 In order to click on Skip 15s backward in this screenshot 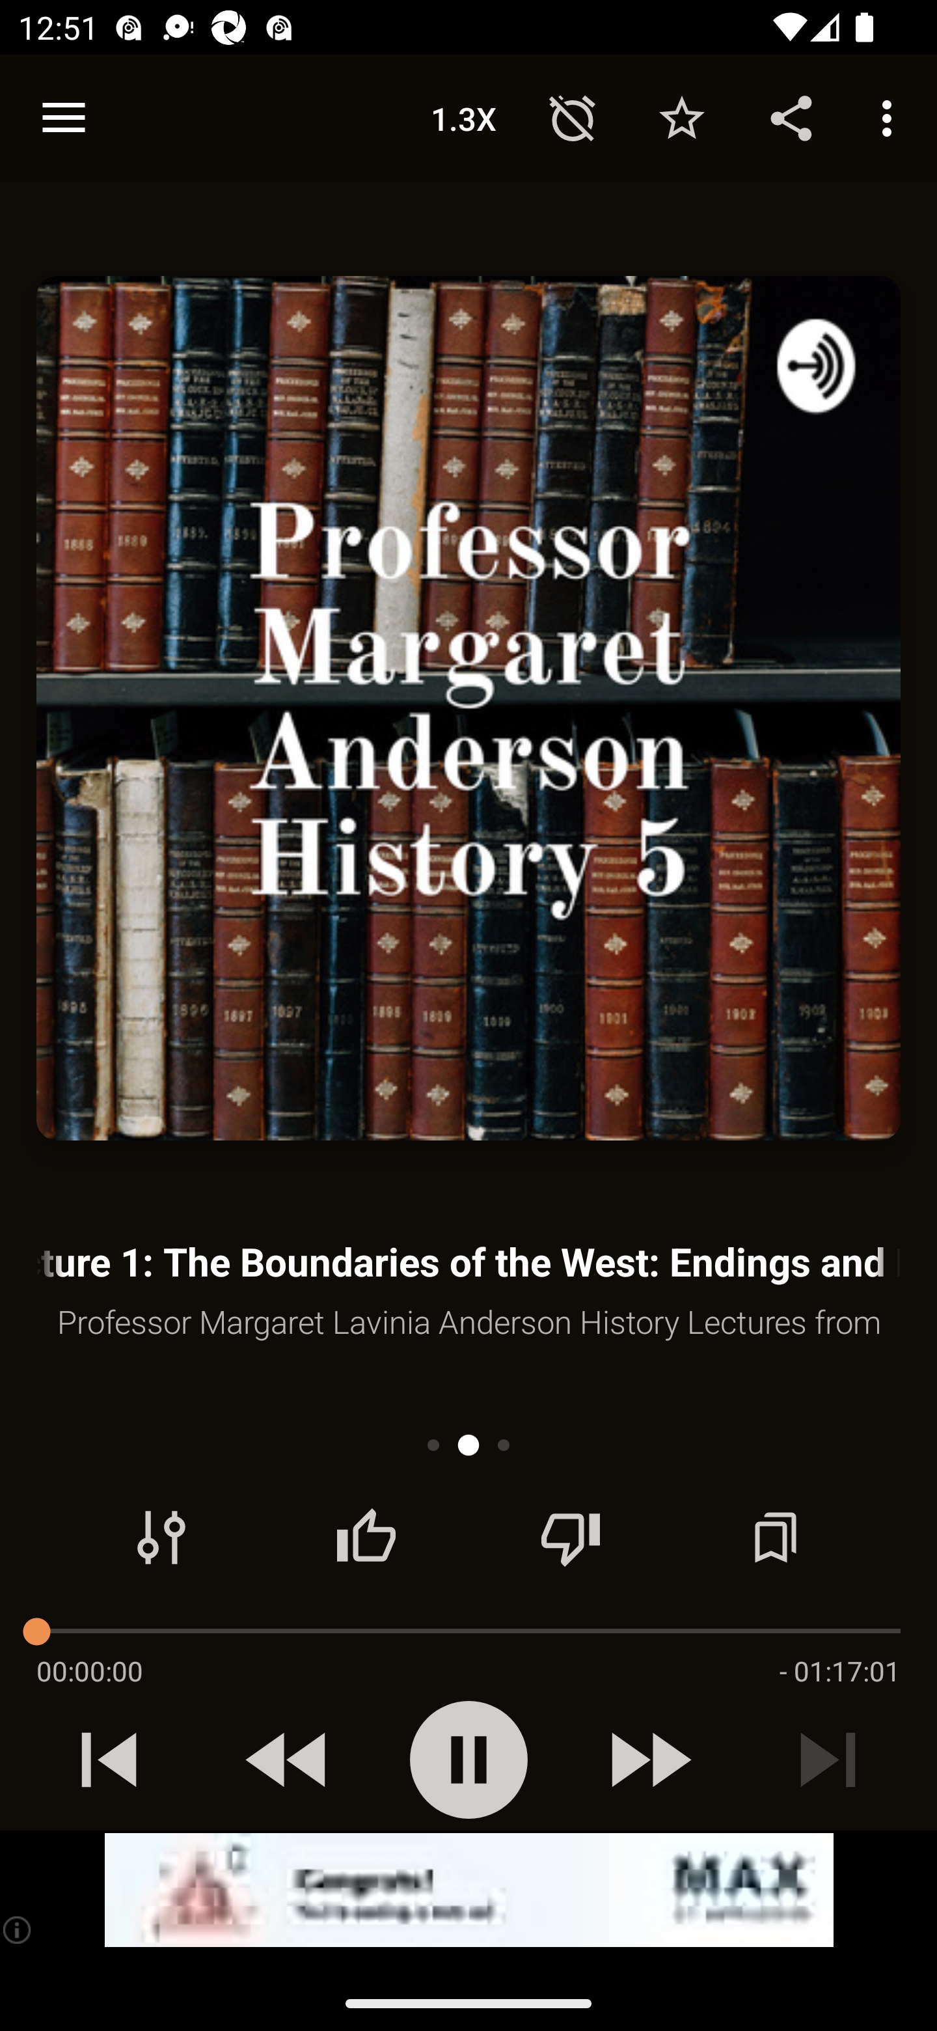, I will do `click(288, 1760)`.